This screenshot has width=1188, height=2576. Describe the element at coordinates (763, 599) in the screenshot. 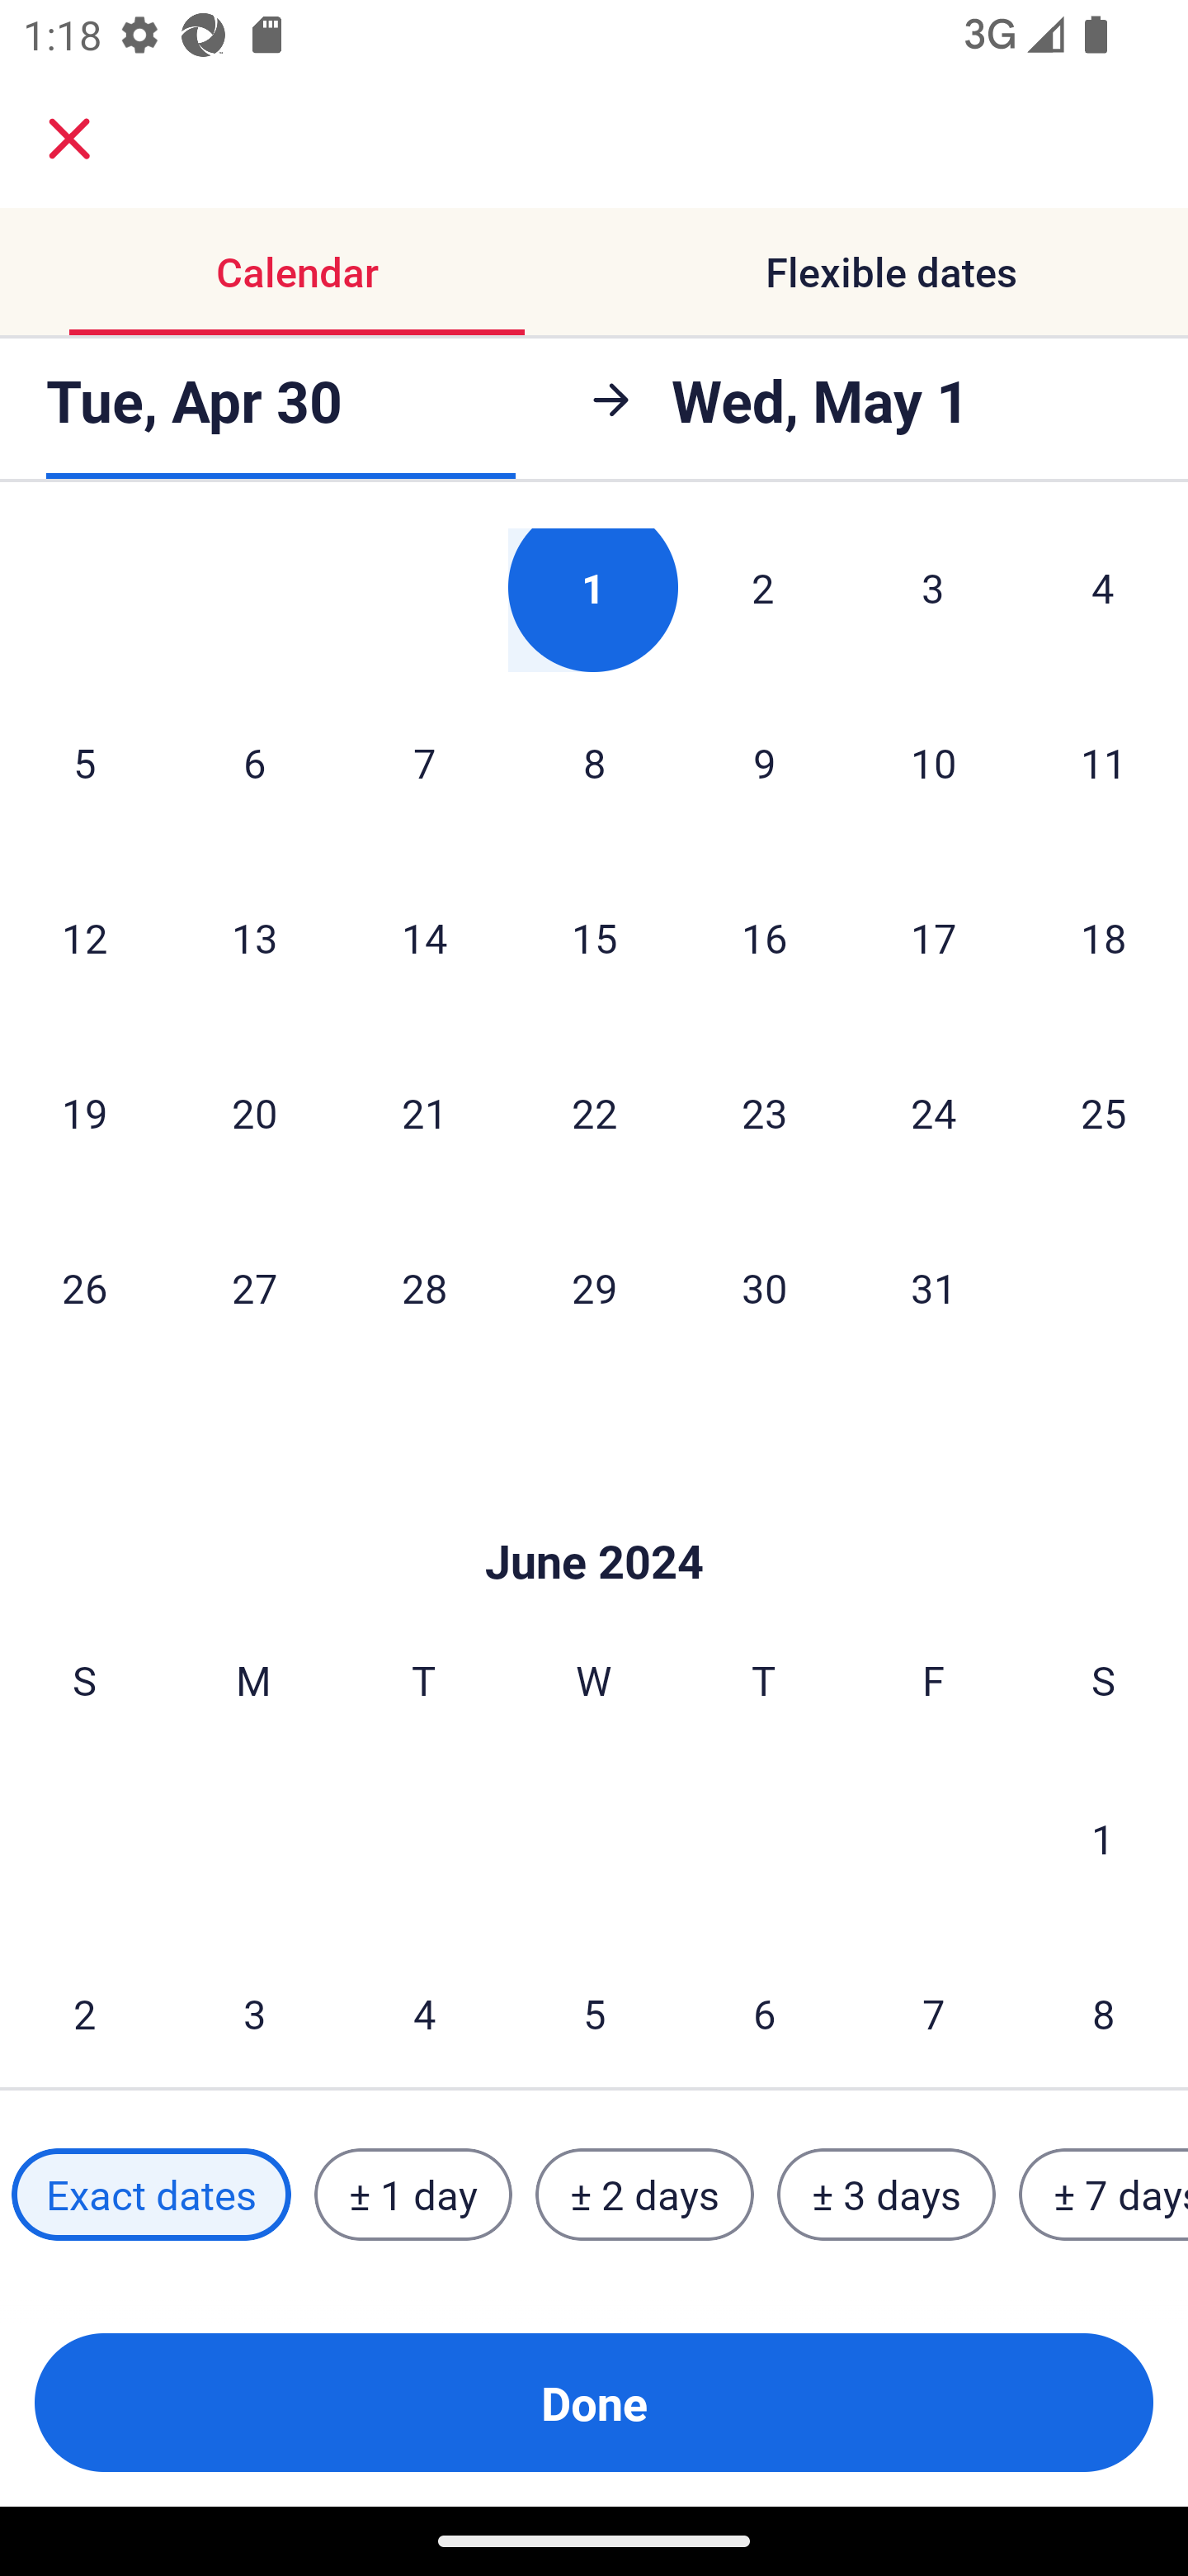

I see `2 Thursday, May 2, 2024` at that location.